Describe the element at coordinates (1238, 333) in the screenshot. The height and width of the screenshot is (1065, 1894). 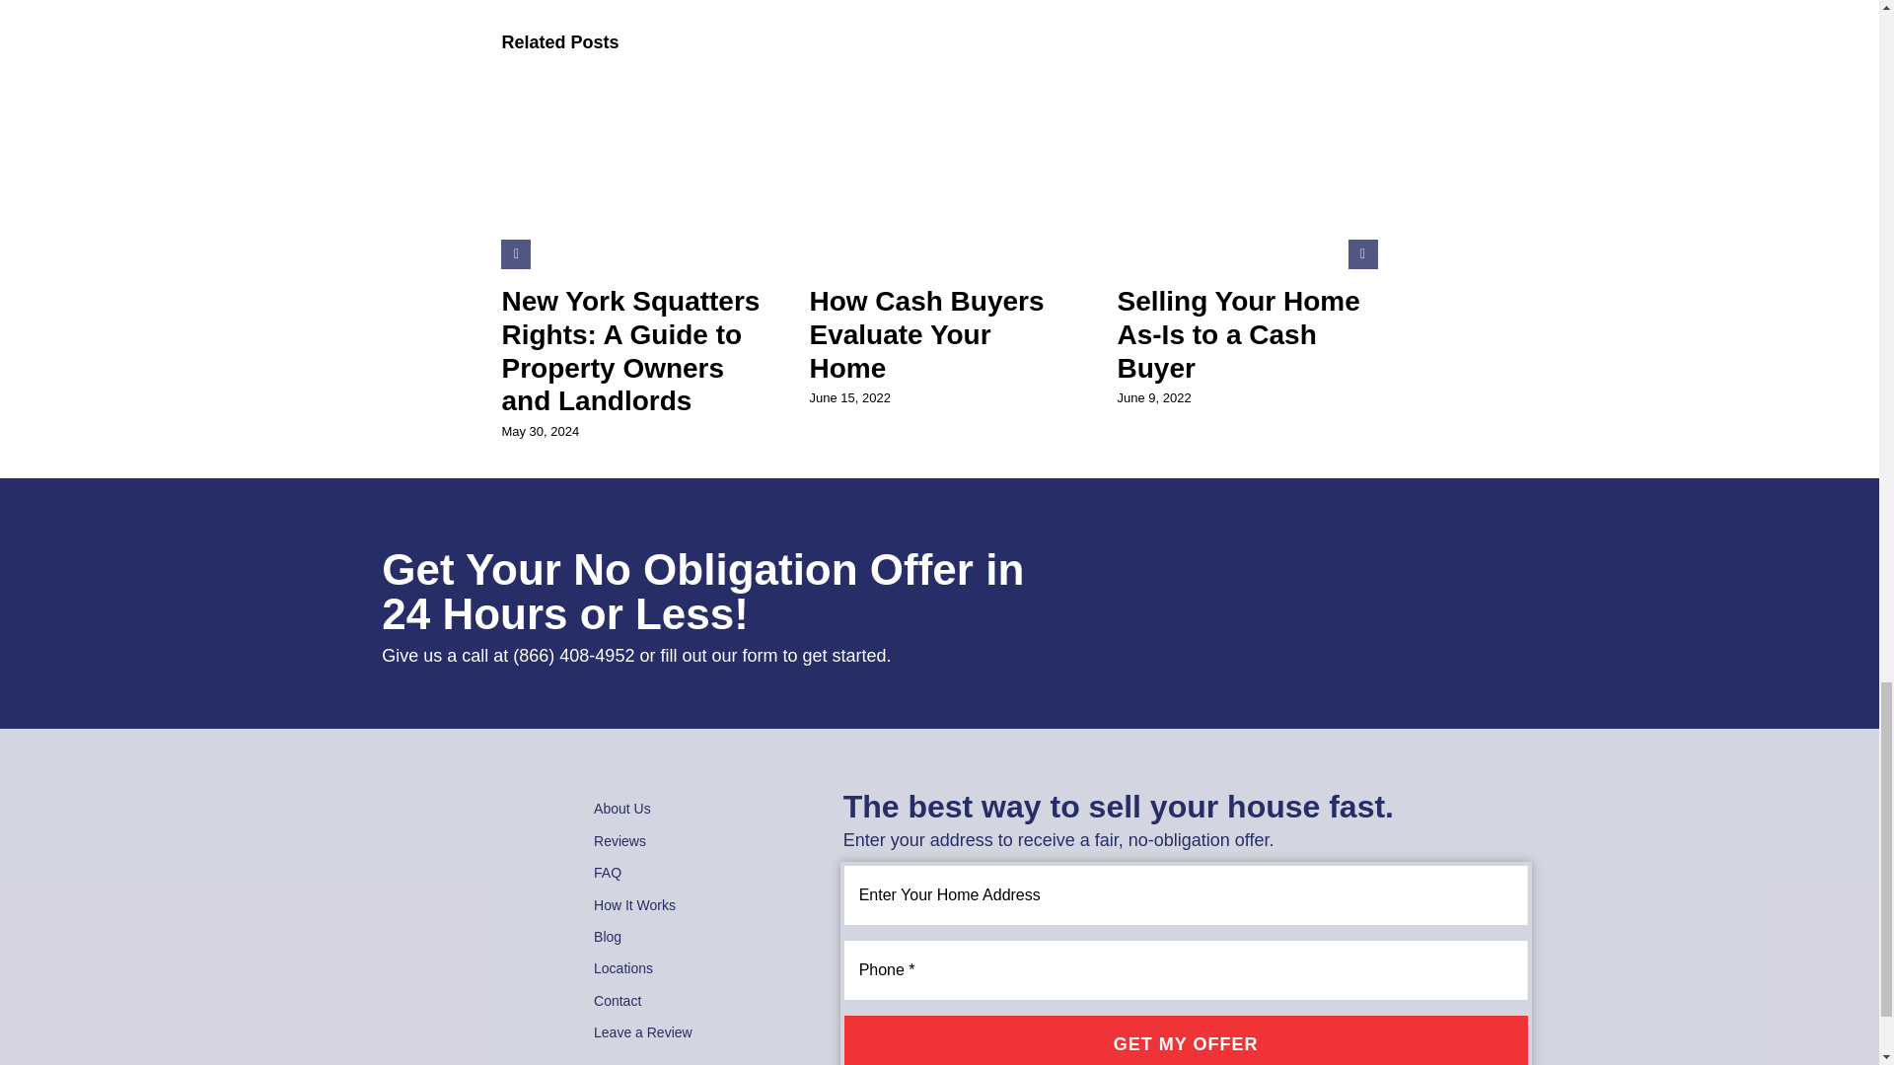
I see `Selling Your Home As-Is to a Cash Buyer` at that location.